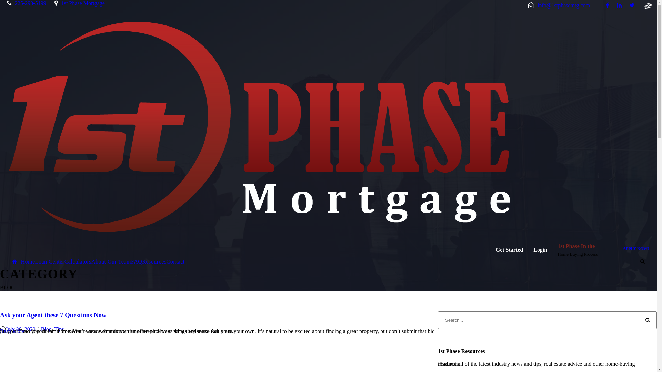 The image size is (662, 372). I want to click on Tips, so click(59, 329).